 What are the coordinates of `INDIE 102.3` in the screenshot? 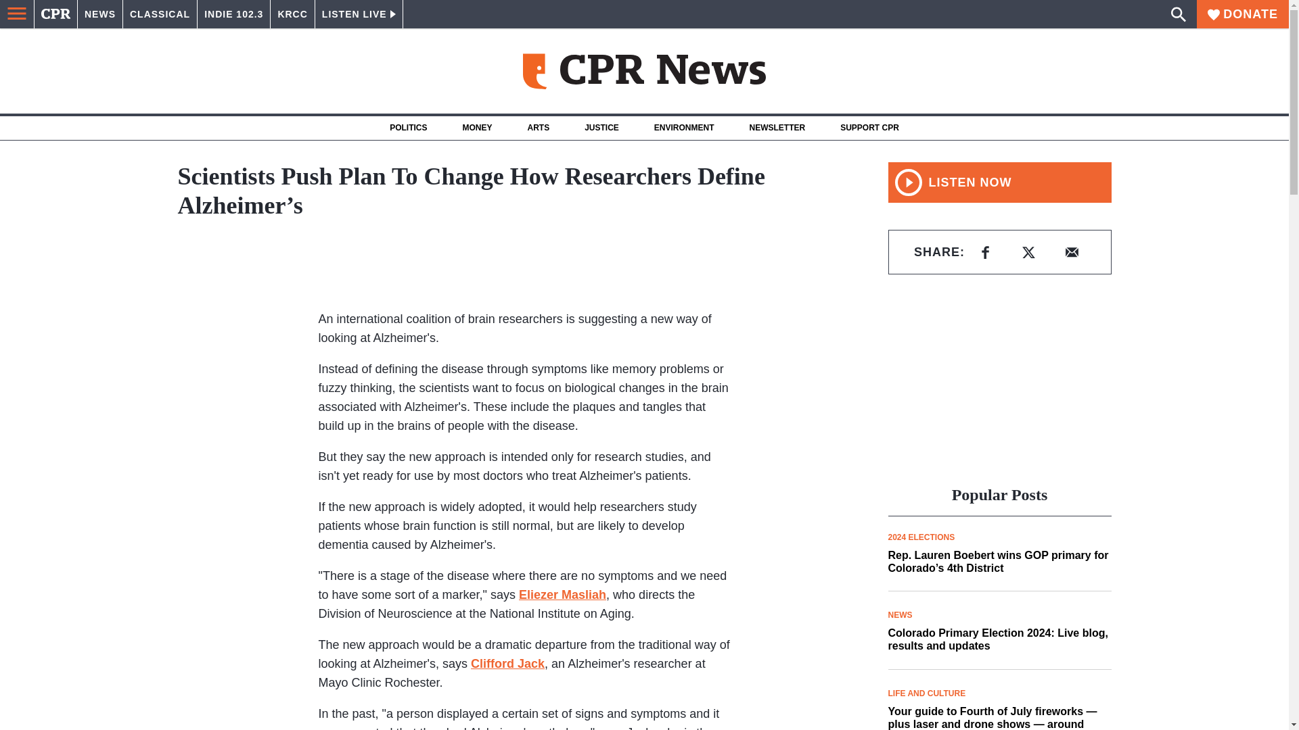 It's located at (233, 14).